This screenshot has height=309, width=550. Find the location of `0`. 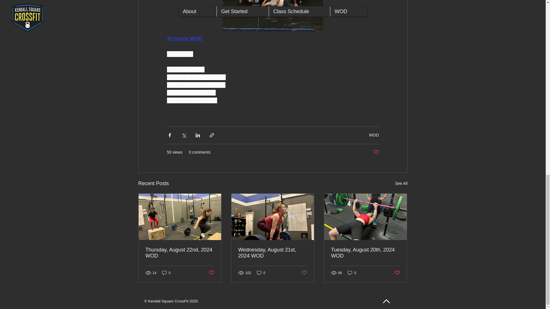

0 is located at coordinates (352, 273).